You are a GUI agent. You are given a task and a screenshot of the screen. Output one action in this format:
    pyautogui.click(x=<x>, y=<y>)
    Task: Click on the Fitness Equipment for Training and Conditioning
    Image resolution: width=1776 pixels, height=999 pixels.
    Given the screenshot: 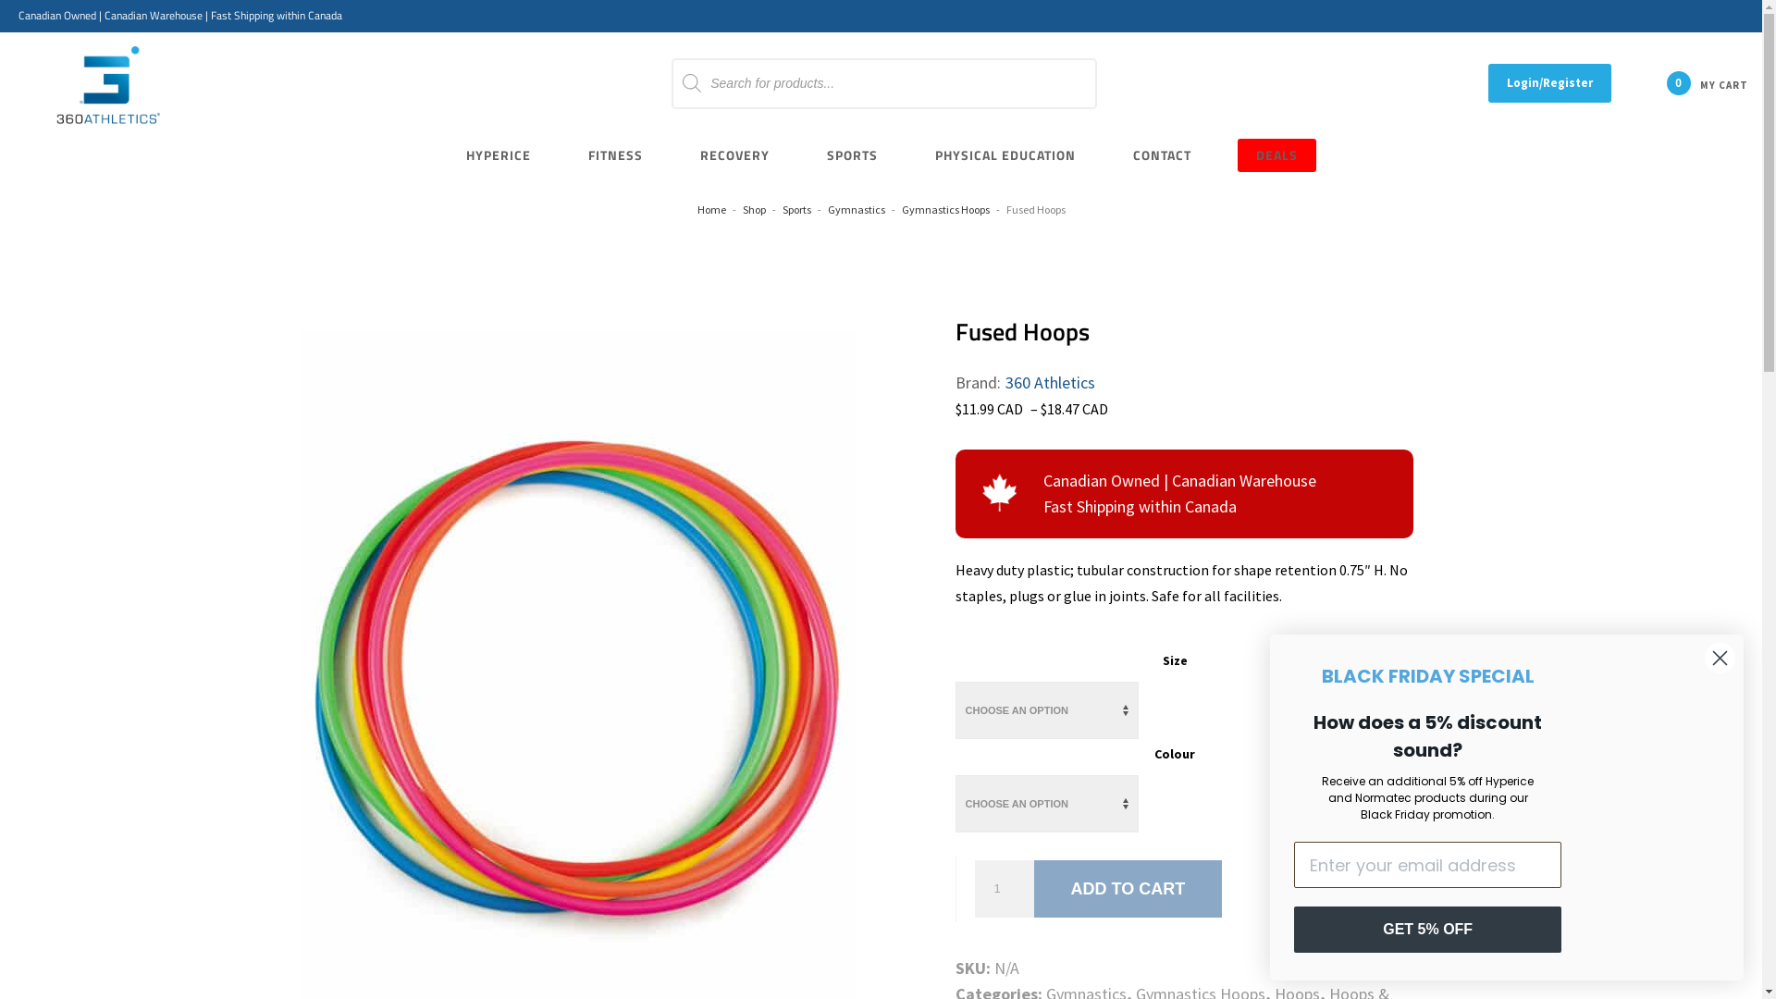 What is the action you would take?
    pyautogui.click(x=108, y=88)
    